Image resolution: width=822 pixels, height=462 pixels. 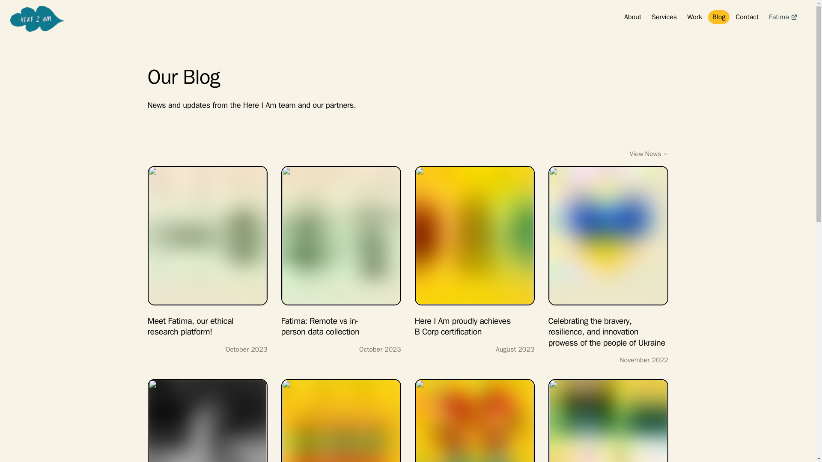 What do you see at coordinates (718, 17) in the screenshot?
I see `Supporting women in the workplace: Kate Greenstock` at bounding box center [718, 17].